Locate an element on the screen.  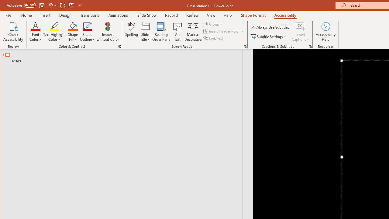
Accessibility Help is located at coordinates (326, 32).